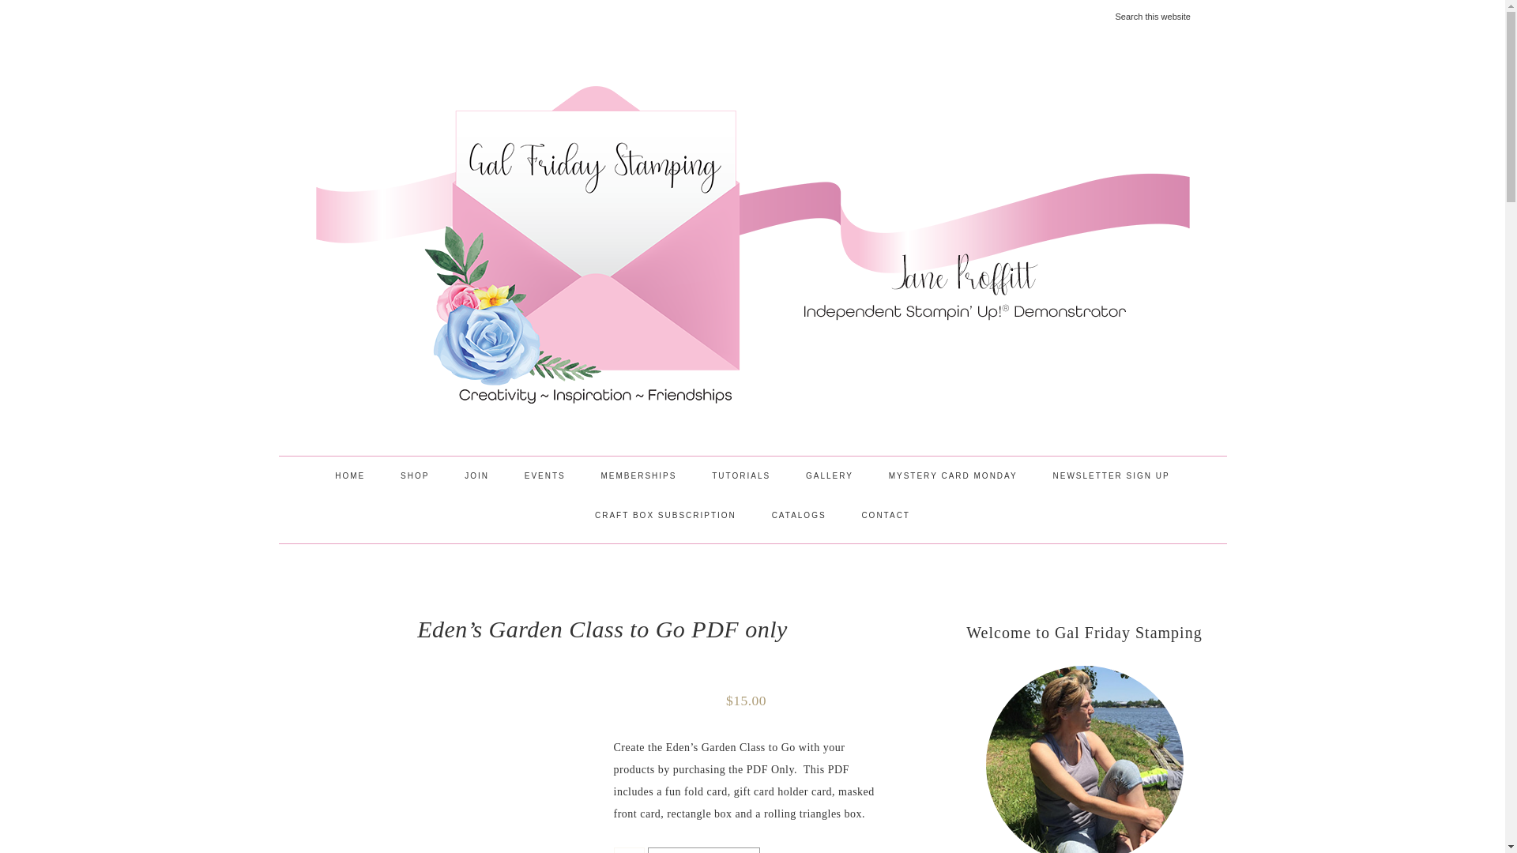  What do you see at coordinates (349, 475) in the screenshot?
I see `HOME` at bounding box center [349, 475].